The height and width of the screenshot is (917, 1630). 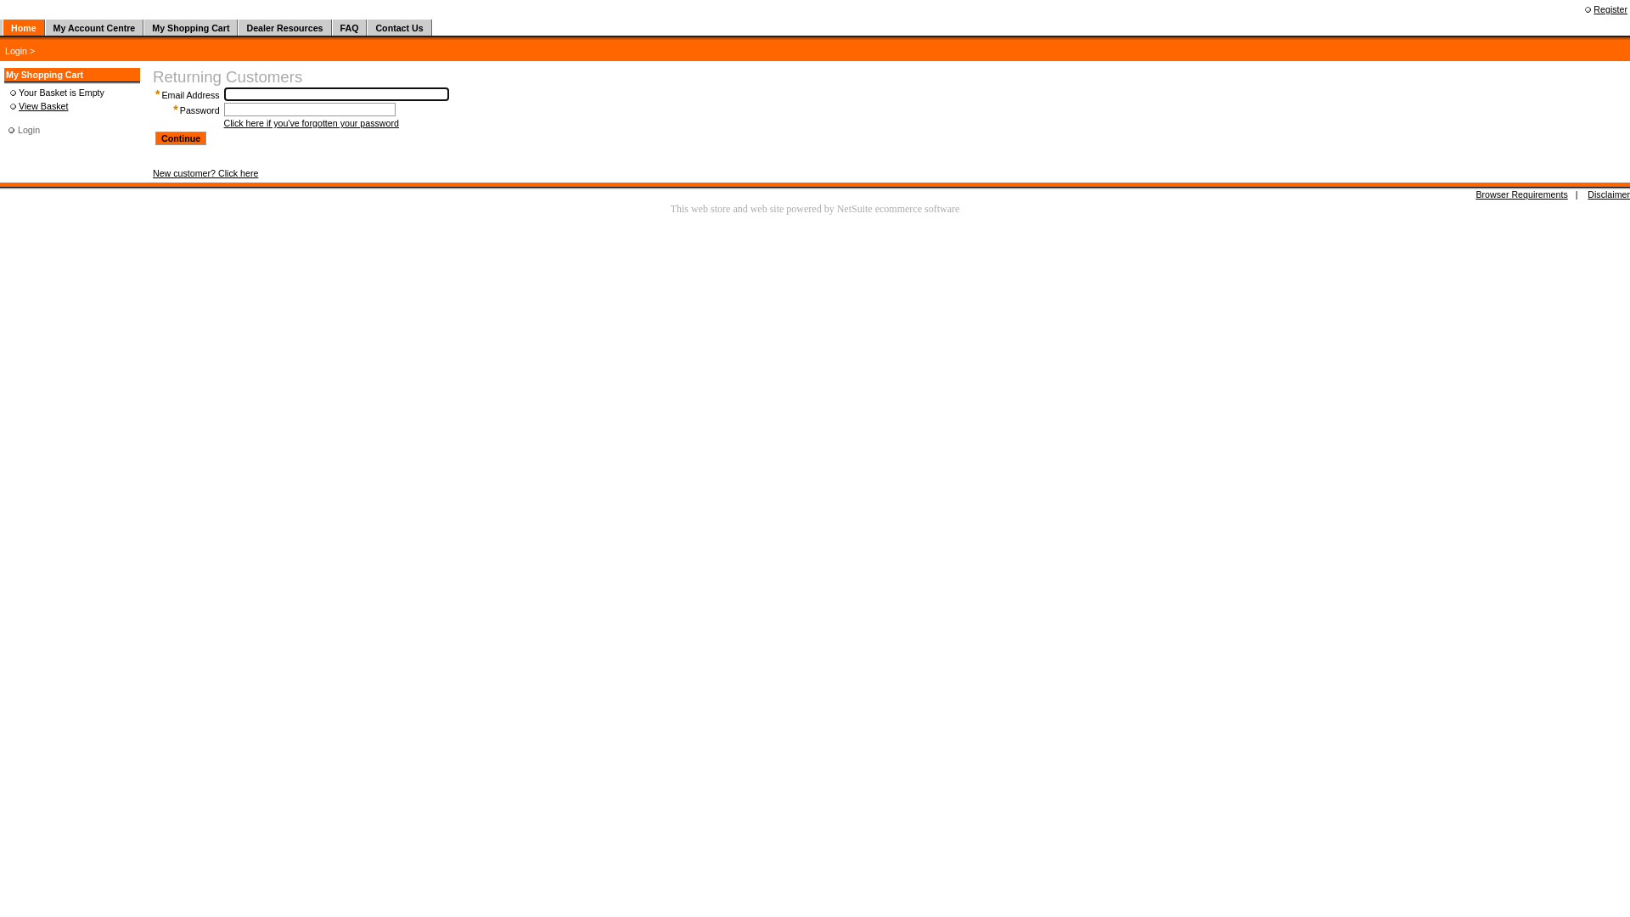 What do you see at coordinates (399, 27) in the screenshot?
I see `Contact Us` at bounding box center [399, 27].